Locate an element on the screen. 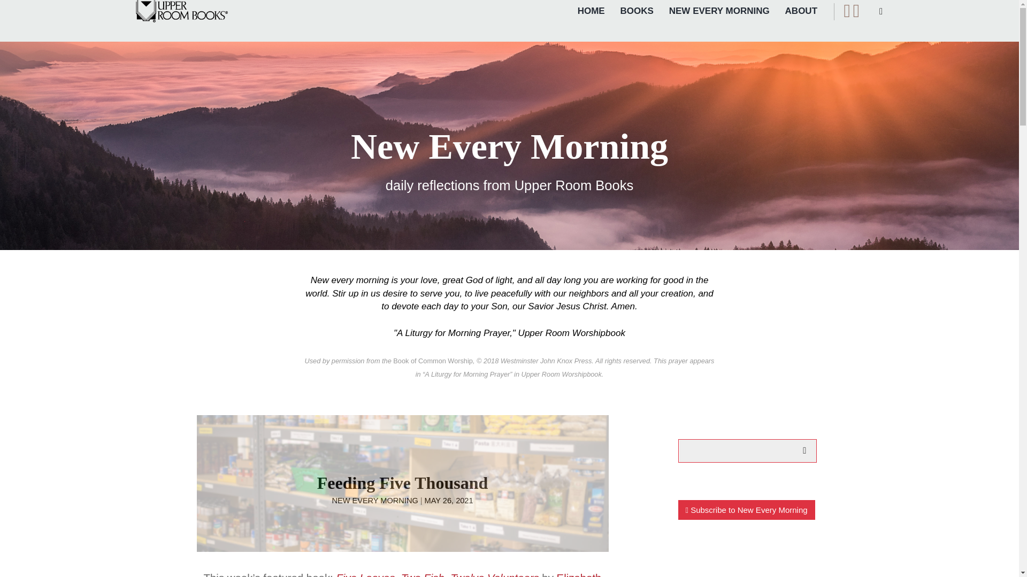 Image resolution: width=1027 pixels, height=577 pixels. Five Loaves, Two Fish, Twelve Volunteers is located at coordinates (436, 575).